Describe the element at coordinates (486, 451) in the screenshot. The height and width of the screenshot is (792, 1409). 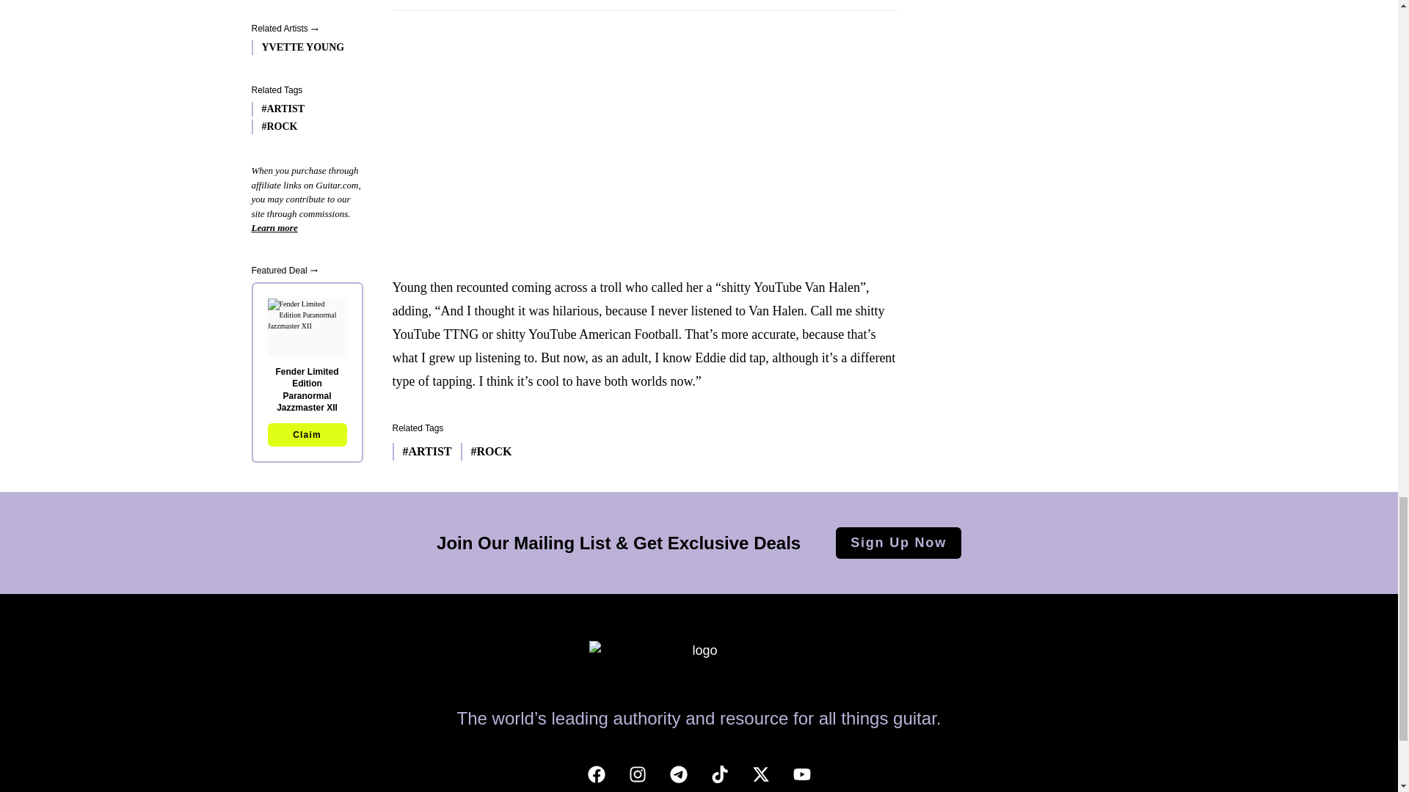
I see `Rock` at that location.